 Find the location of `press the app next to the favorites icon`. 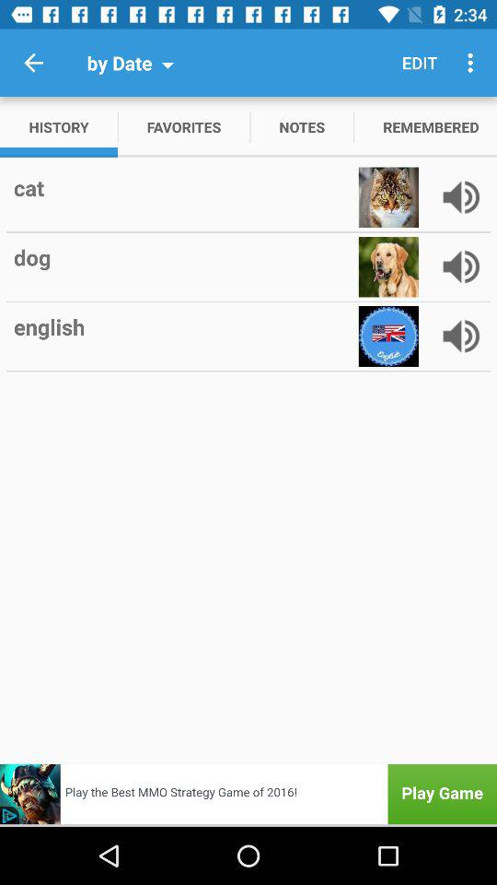

press the app next to the favorites icon is located at coordinates (302, 127).